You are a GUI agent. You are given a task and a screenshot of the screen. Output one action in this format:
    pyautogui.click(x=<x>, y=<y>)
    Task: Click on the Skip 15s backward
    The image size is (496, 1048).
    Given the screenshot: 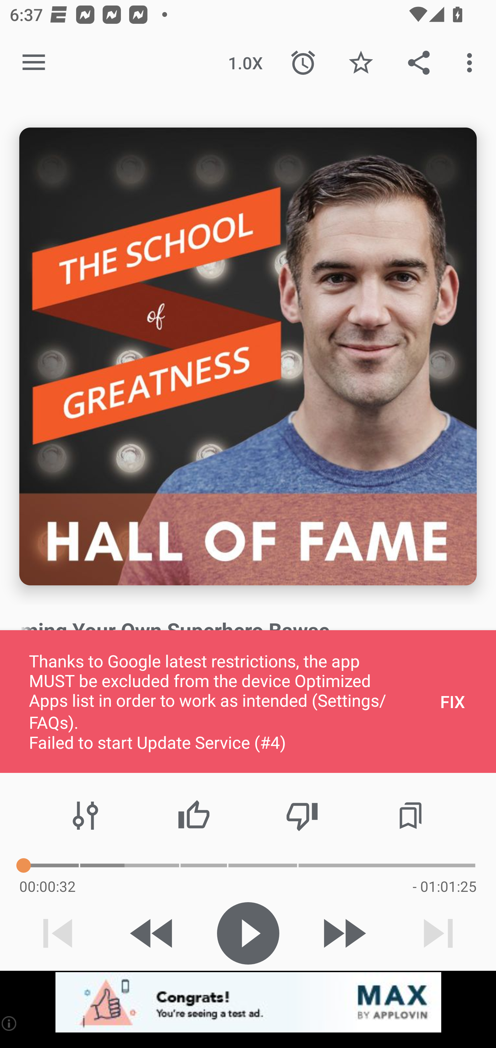 What is the action you would take?
    pyautogui.click(x=153, y=933)
    